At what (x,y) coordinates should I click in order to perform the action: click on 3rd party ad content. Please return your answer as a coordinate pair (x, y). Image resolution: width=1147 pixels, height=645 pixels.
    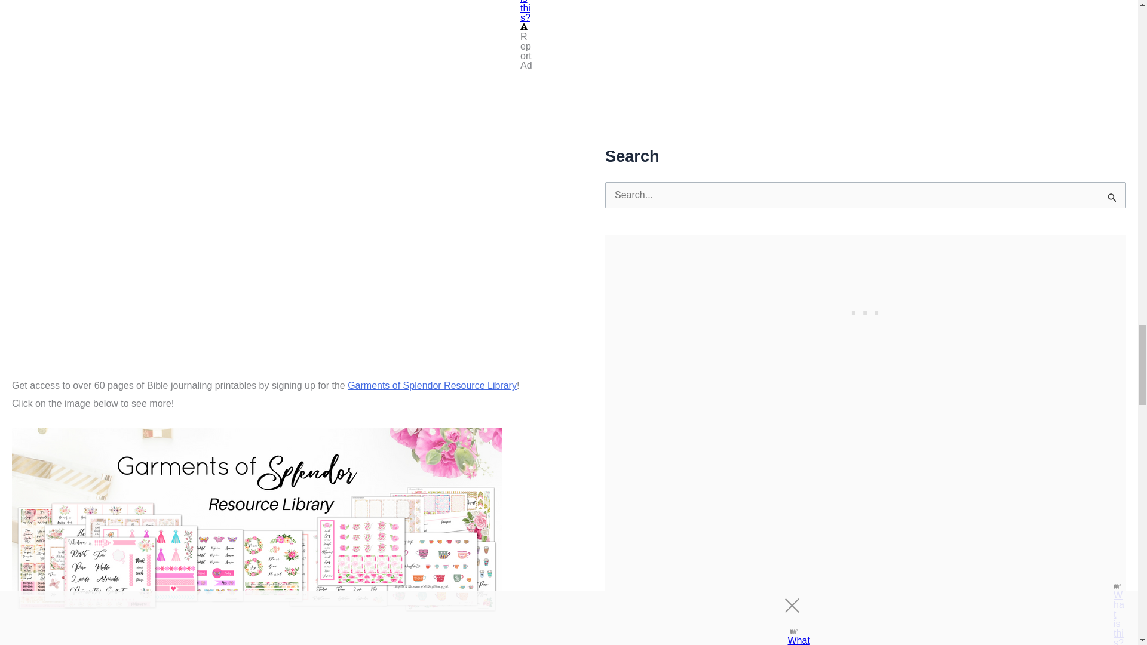
    Looking at the image, I should click on (866, 309).